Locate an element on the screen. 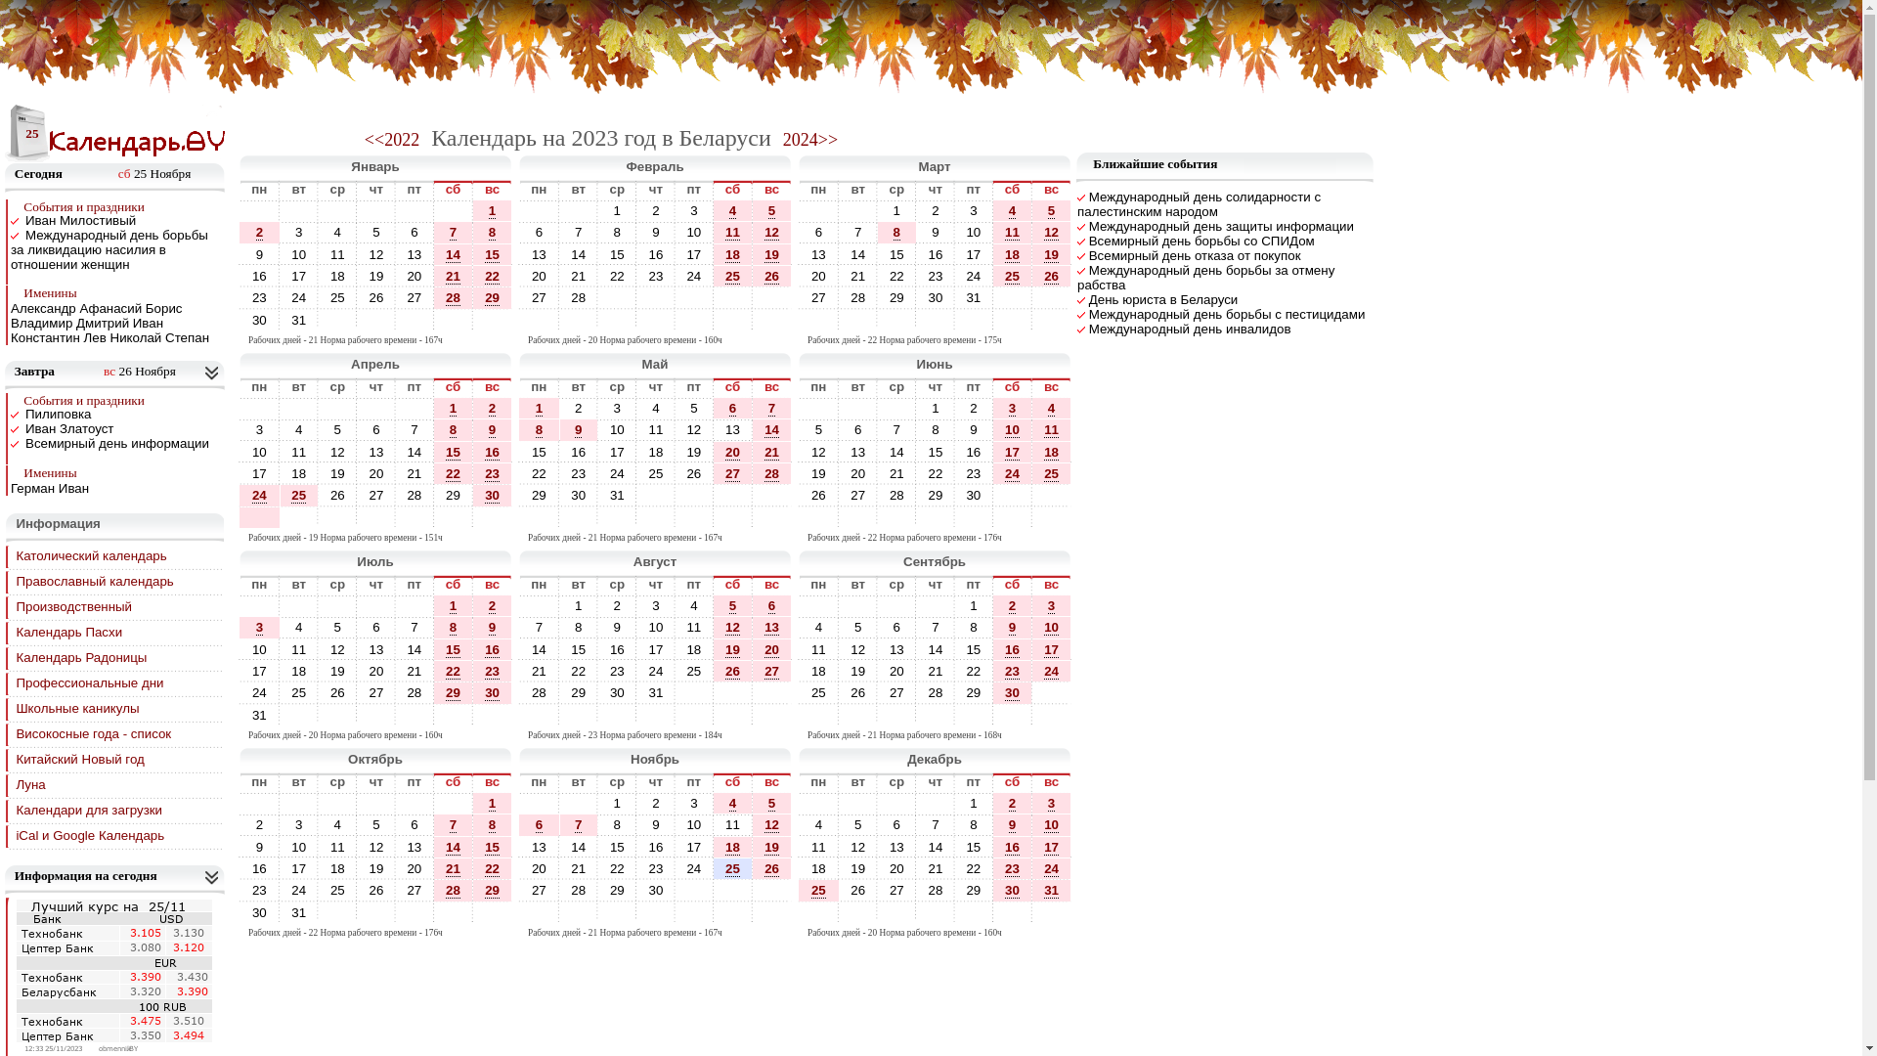 The image size is (1877, 1056). 24 is located at coordinates (259, 692).